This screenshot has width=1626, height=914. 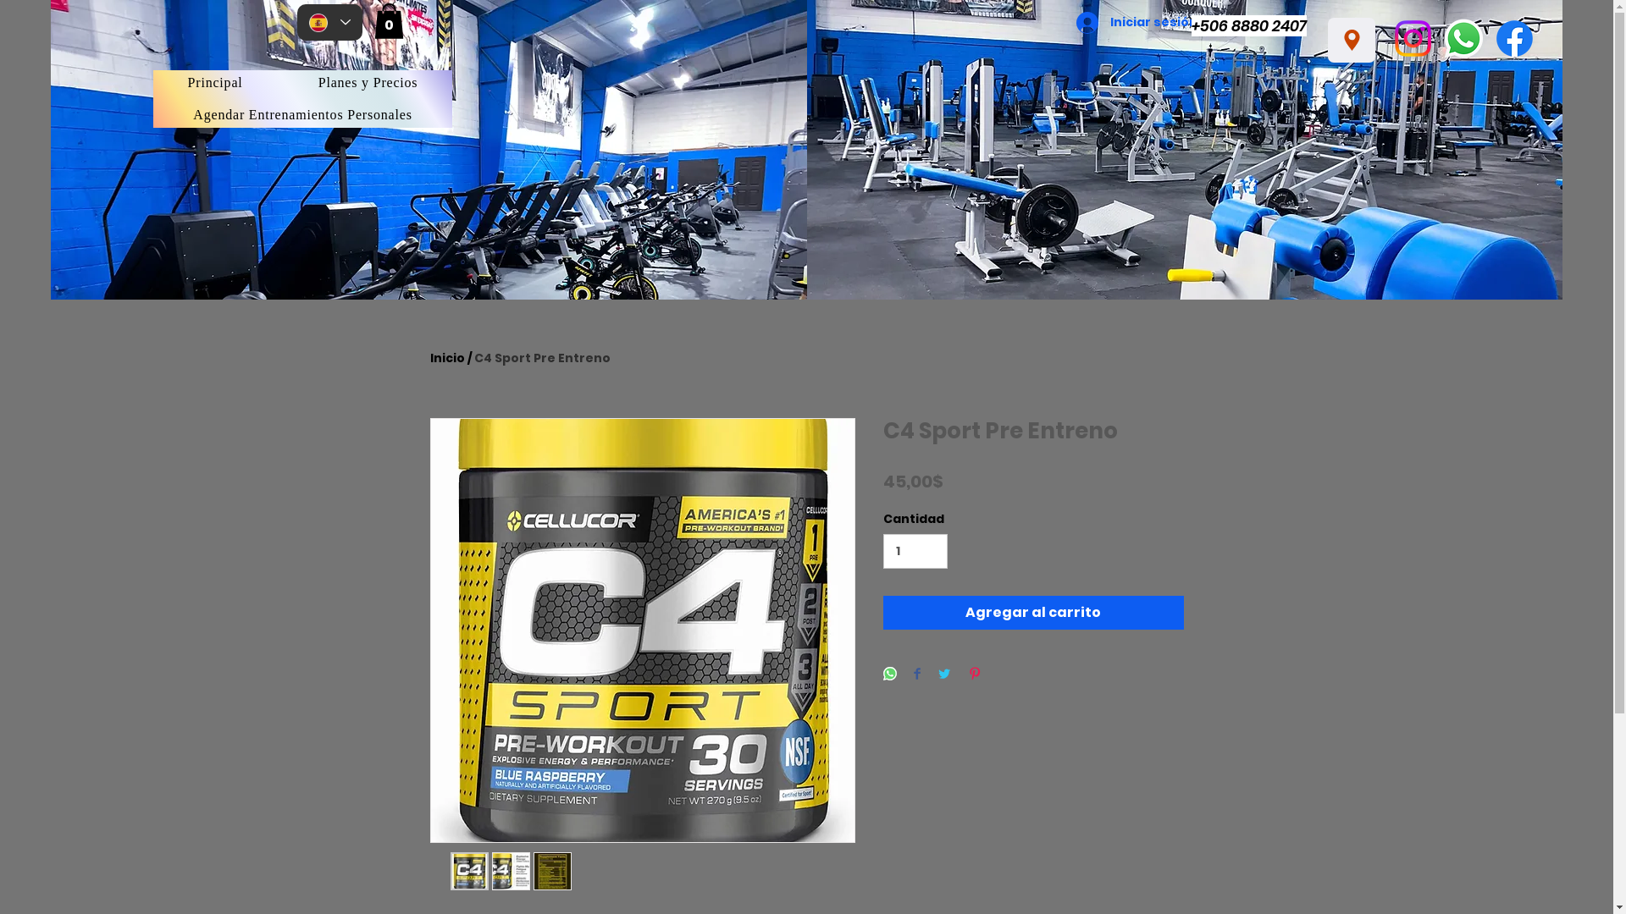 I want to click on Agendar Entrenamientos Personales, so click(x=303, y=115).